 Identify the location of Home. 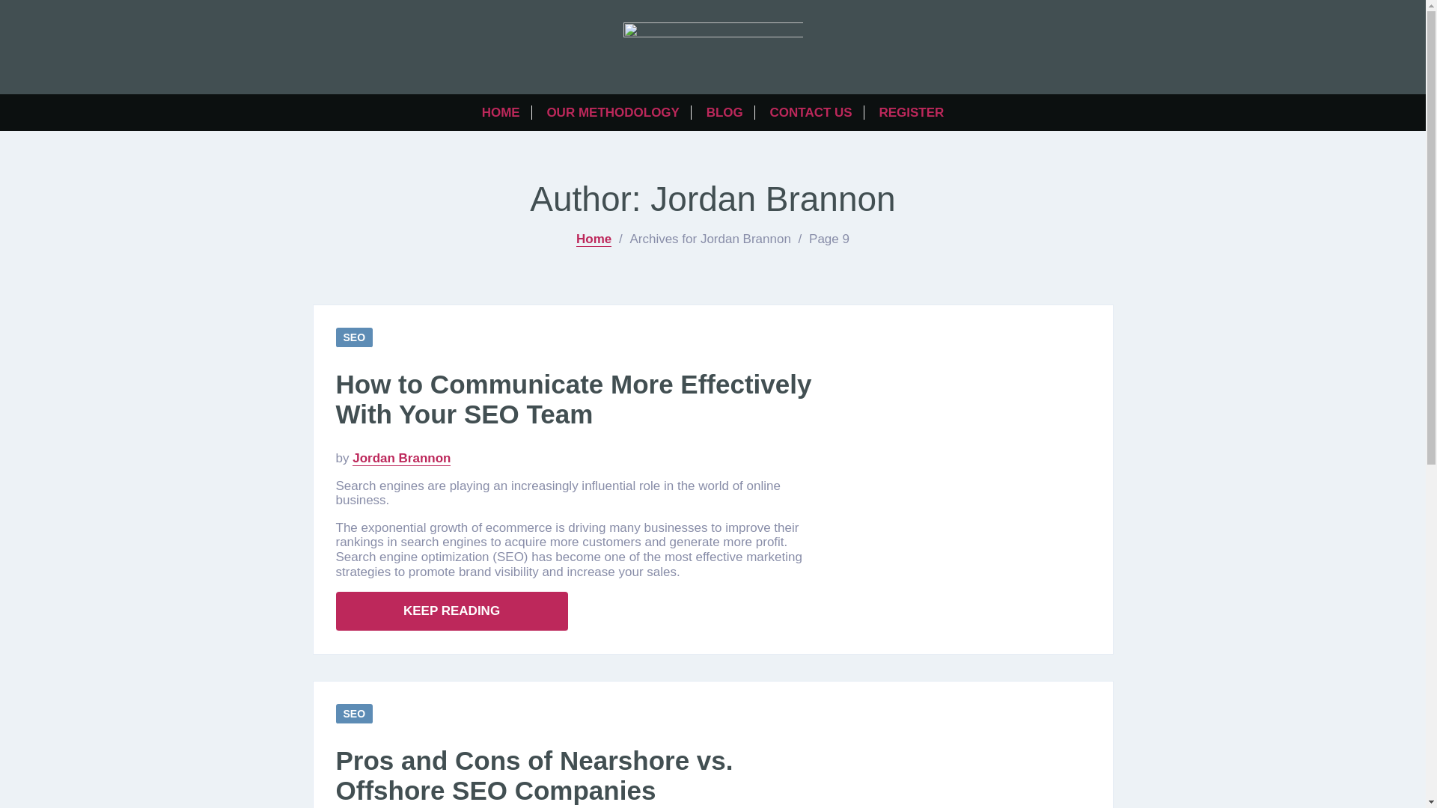
(594, 239).